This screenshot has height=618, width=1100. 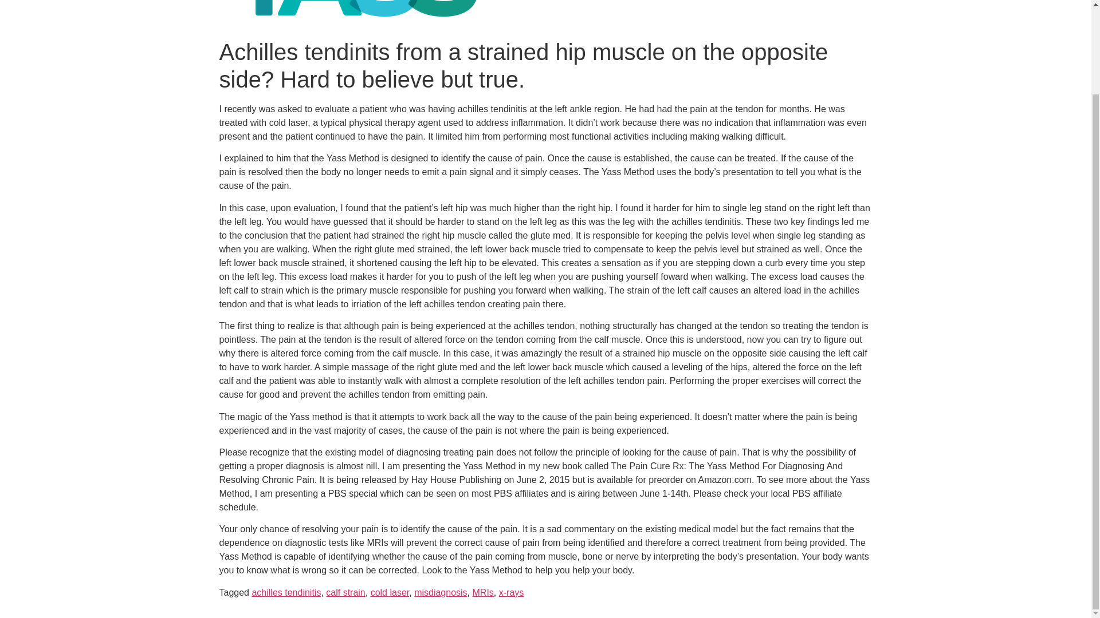 I want to click on misdiagnosis, so click(x=440, y=593).